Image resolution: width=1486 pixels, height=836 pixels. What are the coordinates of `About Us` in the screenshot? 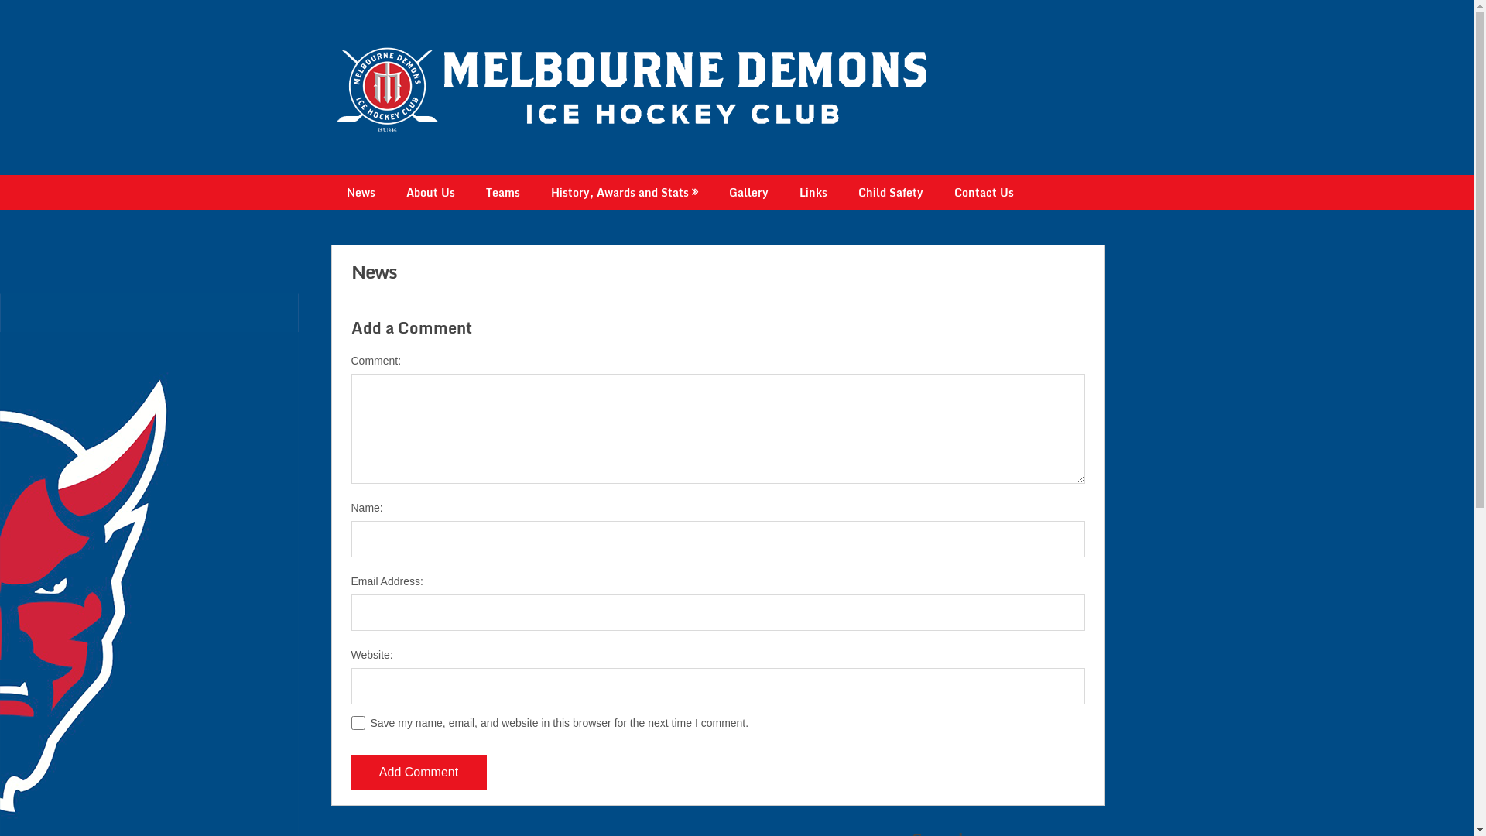 It's located at (430, 192).